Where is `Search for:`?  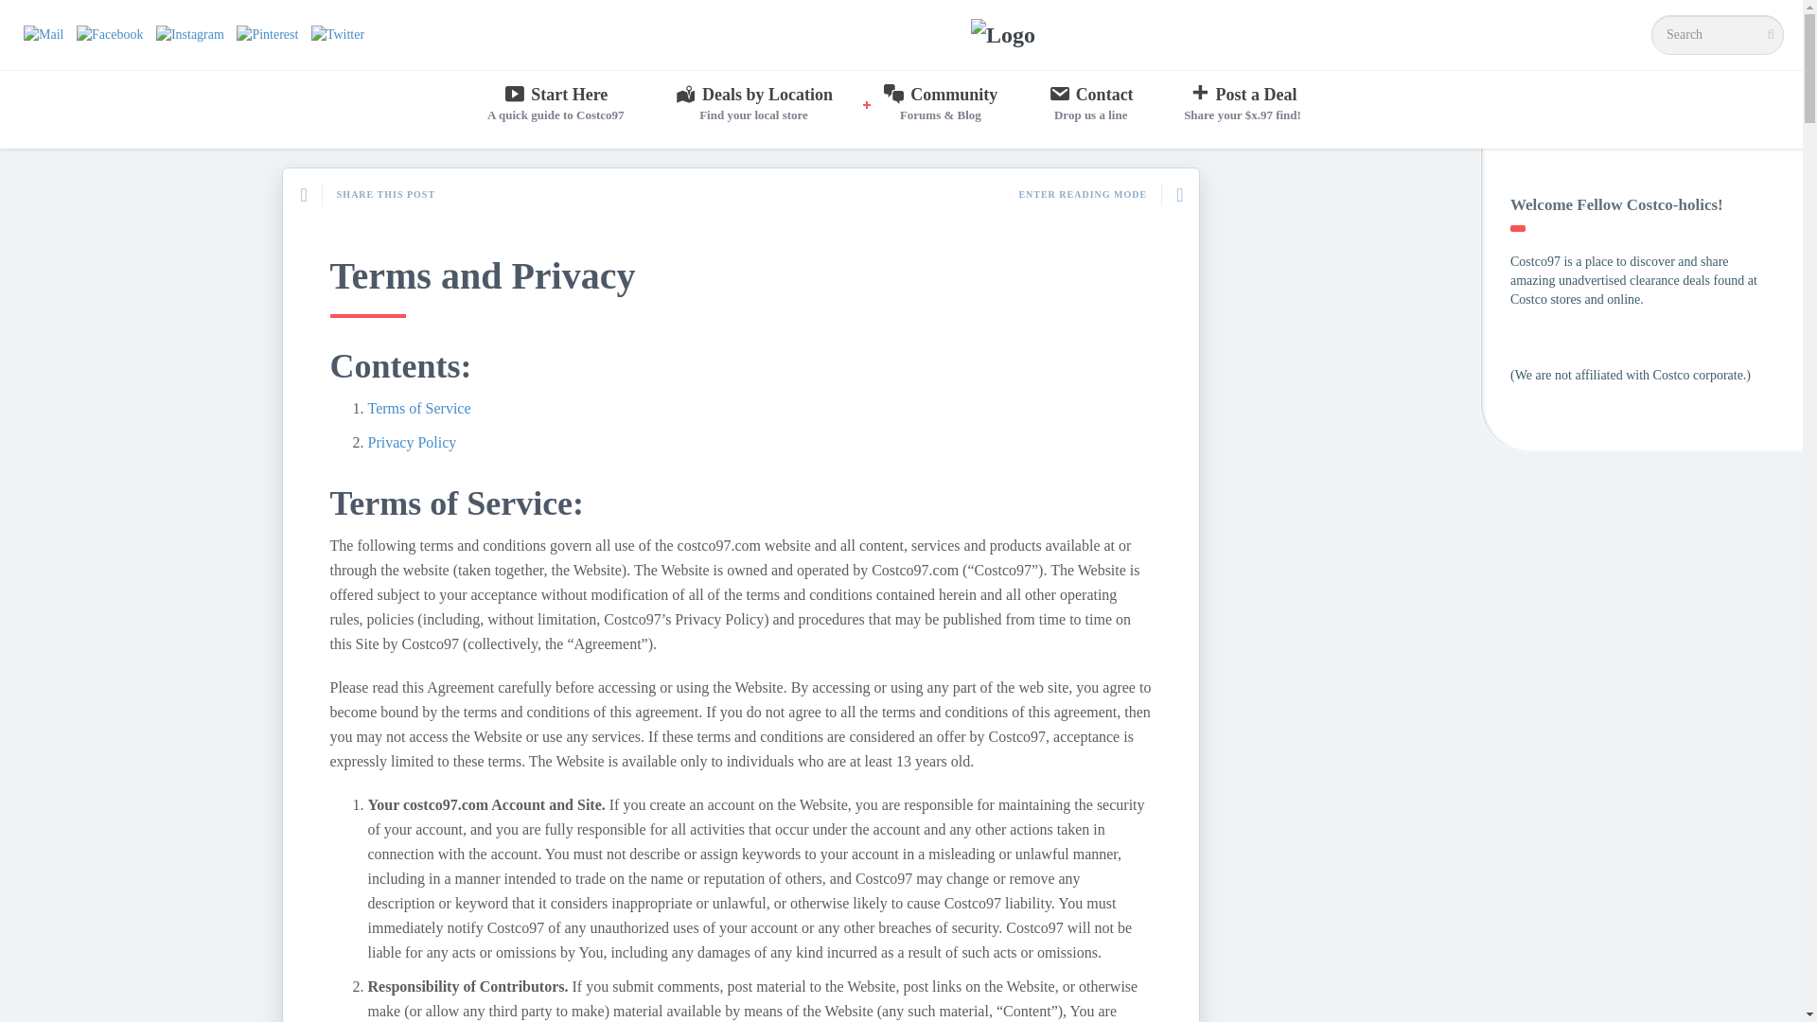
Search for: is located at coordinates (556, 105).